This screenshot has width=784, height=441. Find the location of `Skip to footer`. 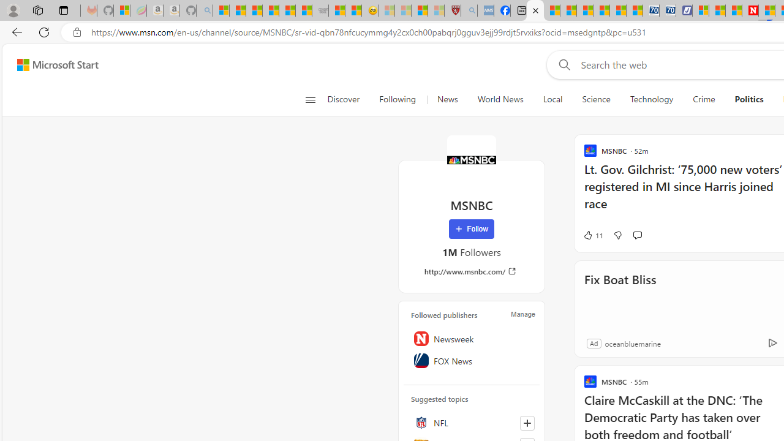

Skip to footer is located at coordinates (50, 65).